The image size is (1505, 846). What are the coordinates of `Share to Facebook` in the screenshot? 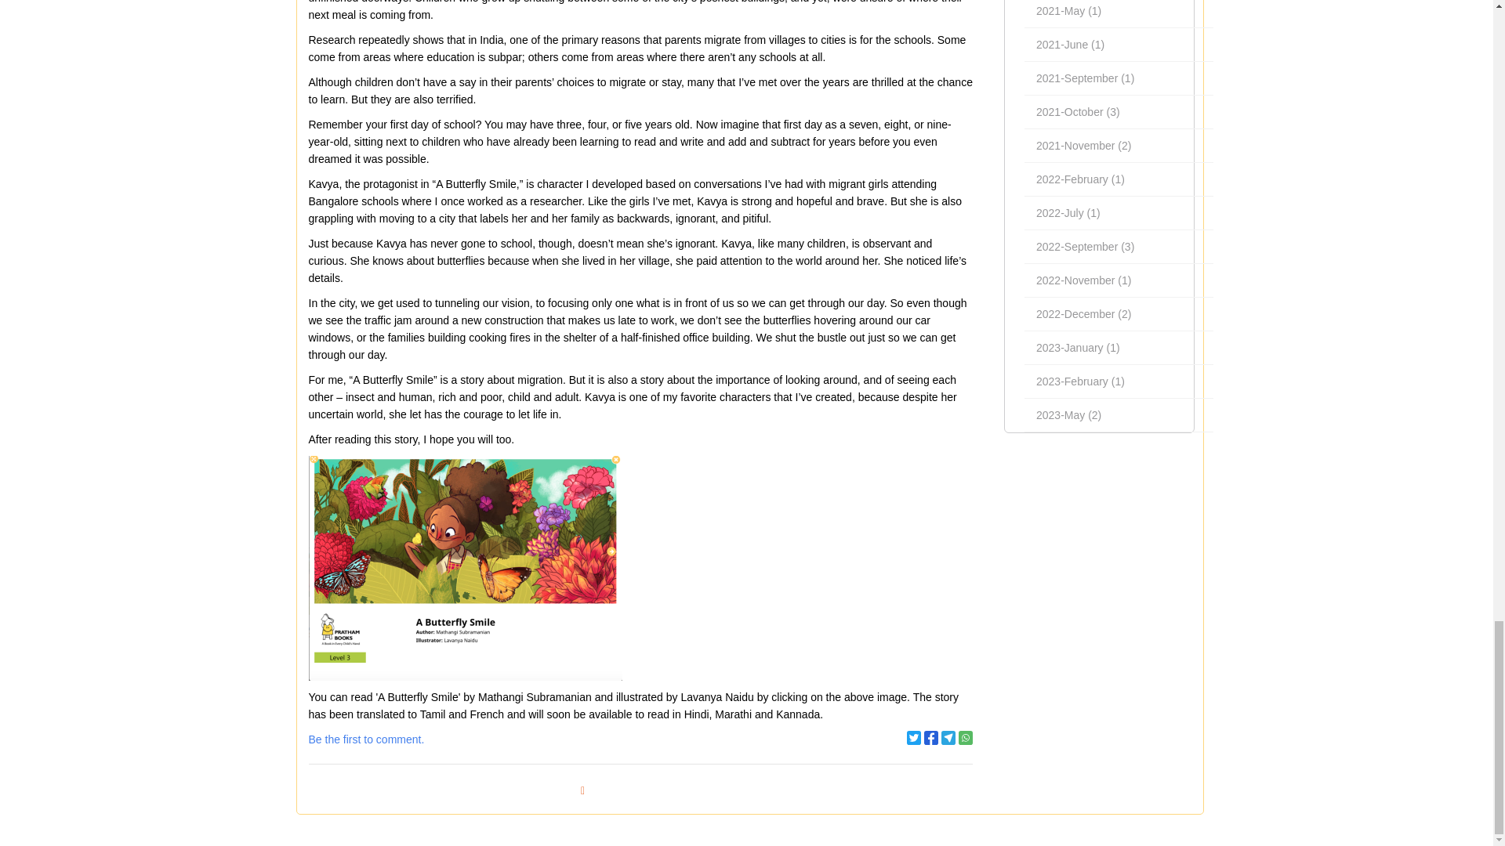 It's located at (930, 738).